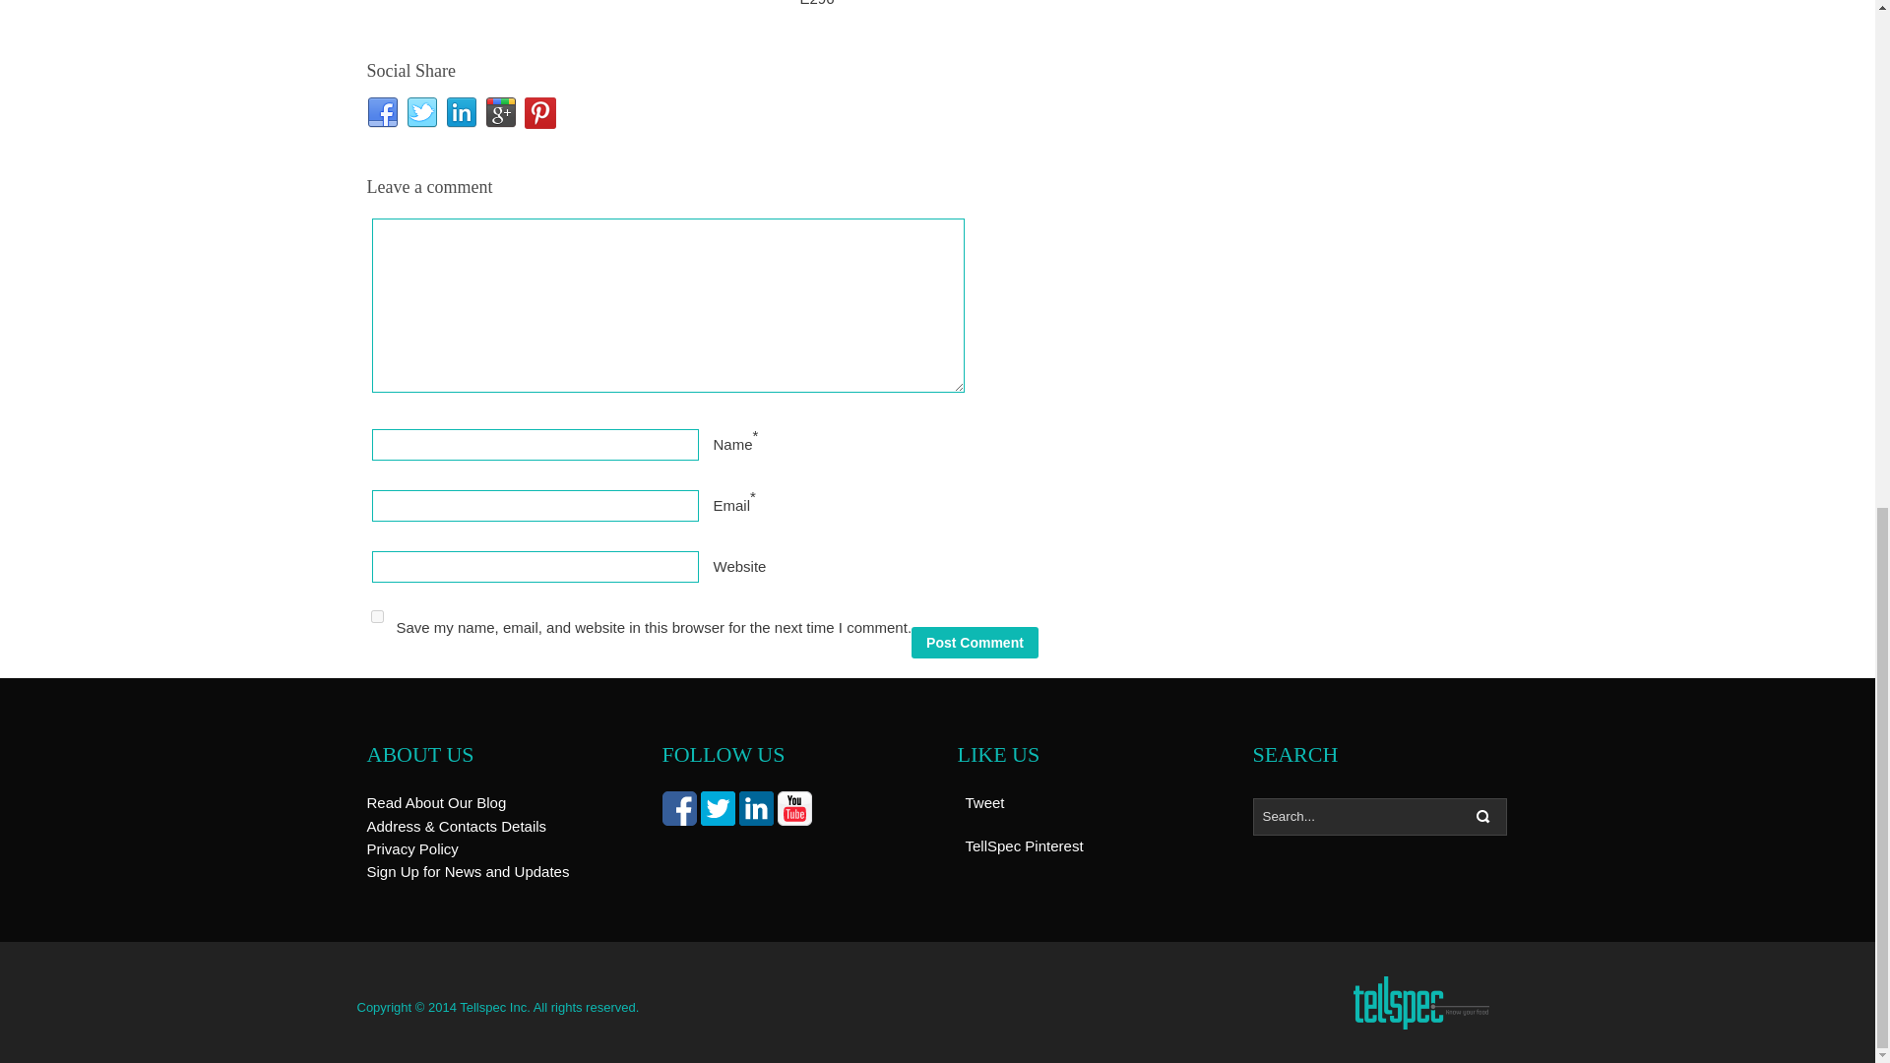 Image resolution: width=1890 pixels, height=1063 pixels. What do you see at coordinates (376, 616) in the screenshot?
I see `yes` at bounding box center [376, 616].